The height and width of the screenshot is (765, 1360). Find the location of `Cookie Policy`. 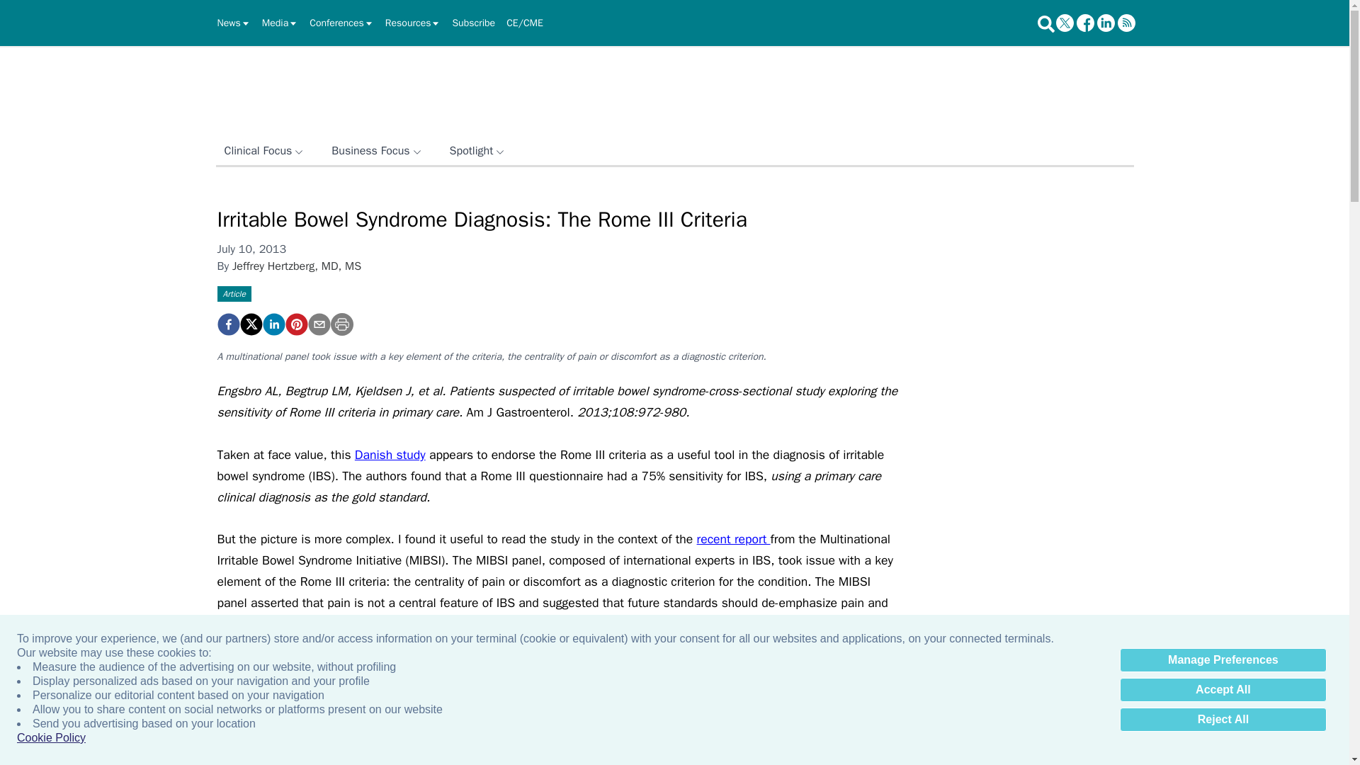

Cookie Policy is located at coordinates (51, 738).